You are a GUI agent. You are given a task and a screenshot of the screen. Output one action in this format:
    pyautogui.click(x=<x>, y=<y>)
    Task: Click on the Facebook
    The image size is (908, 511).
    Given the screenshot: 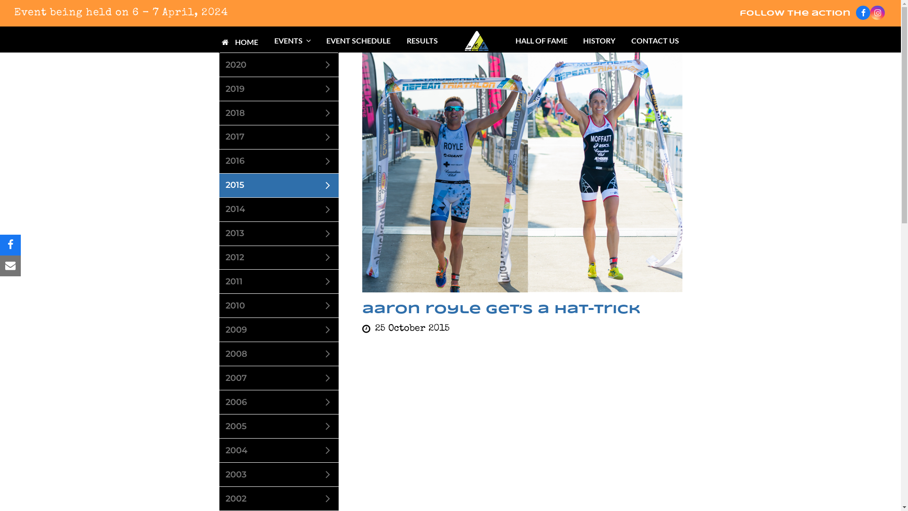 What is the action you would take?
    pyautogui.click(x=864, y=13)
    